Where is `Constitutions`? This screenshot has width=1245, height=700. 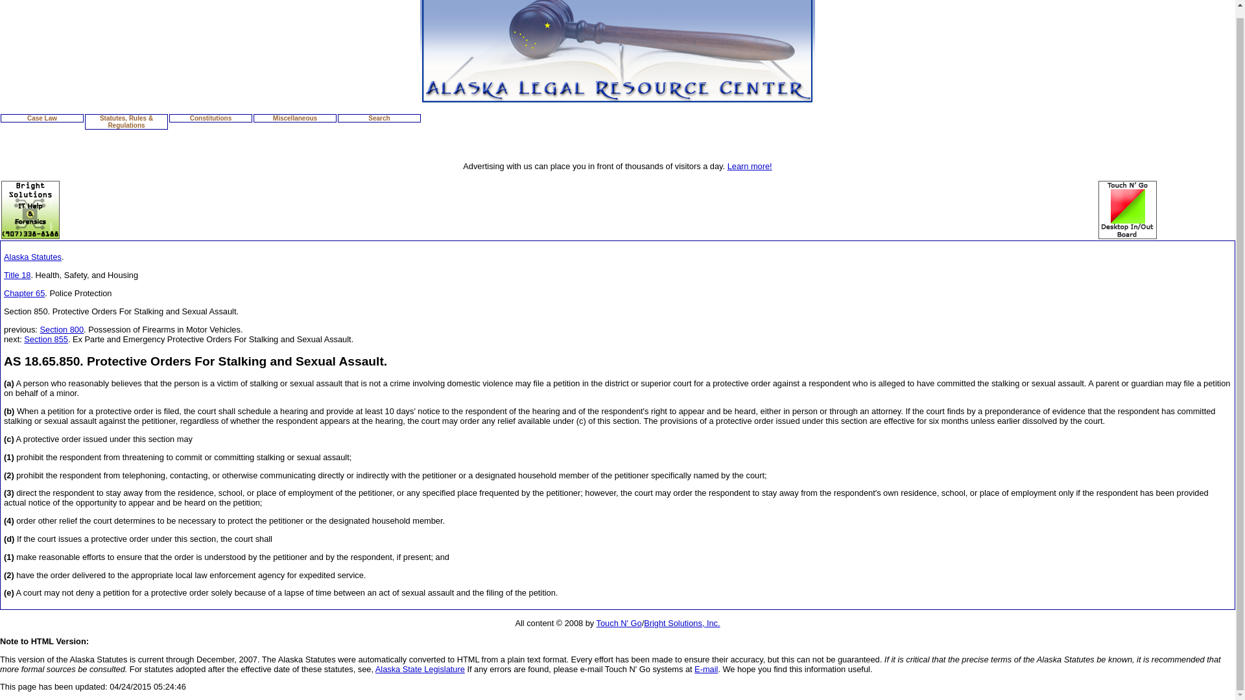 Constitutions is located at coordinates (210, 118).